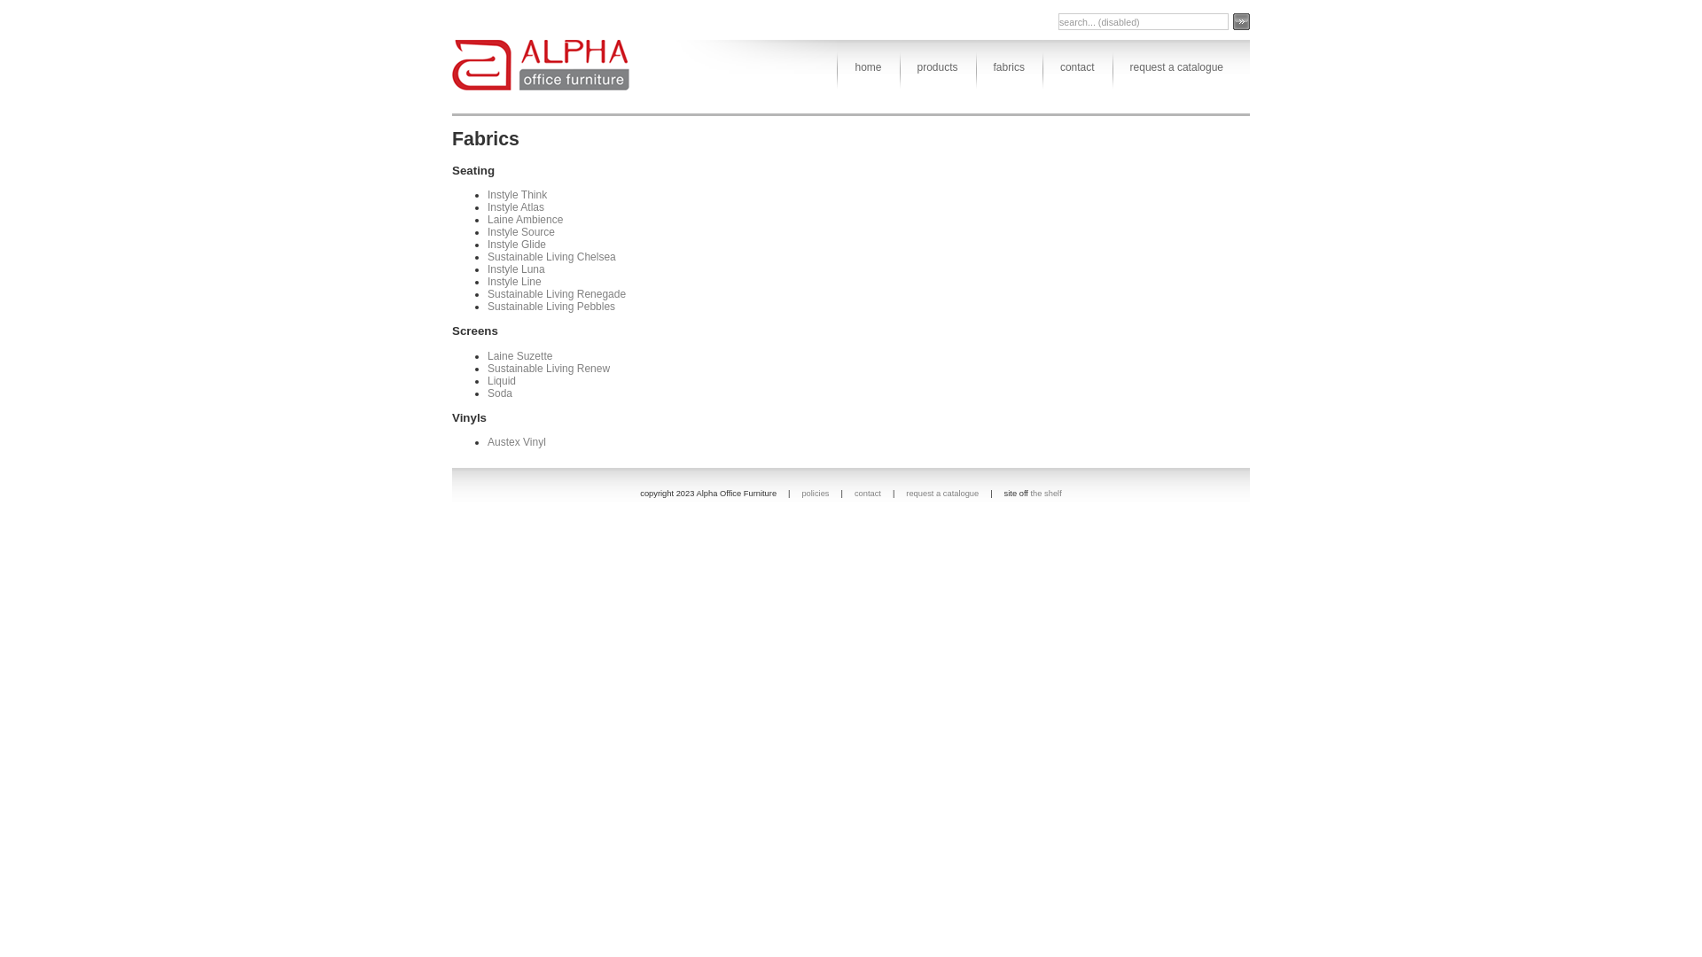  What do you see at coordinates (868, 494) in the screenshot?
I see `contact` at bounding box center [868, 494].